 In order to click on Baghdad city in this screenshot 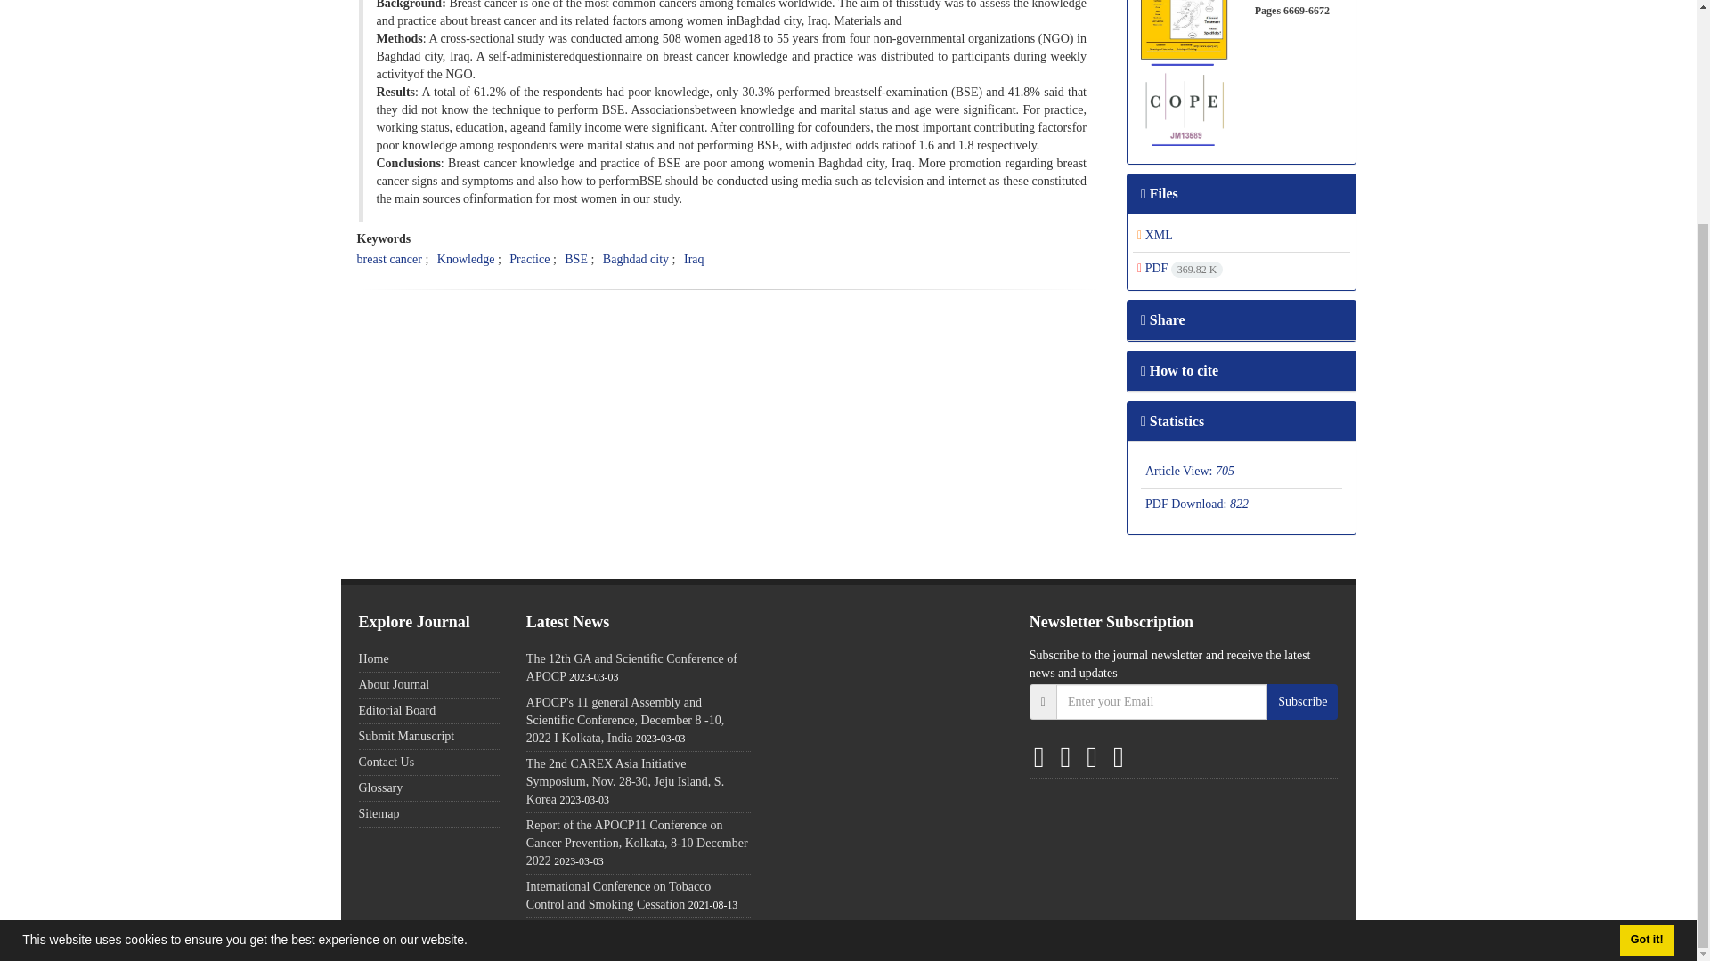, I will do `click(636, 260)`.